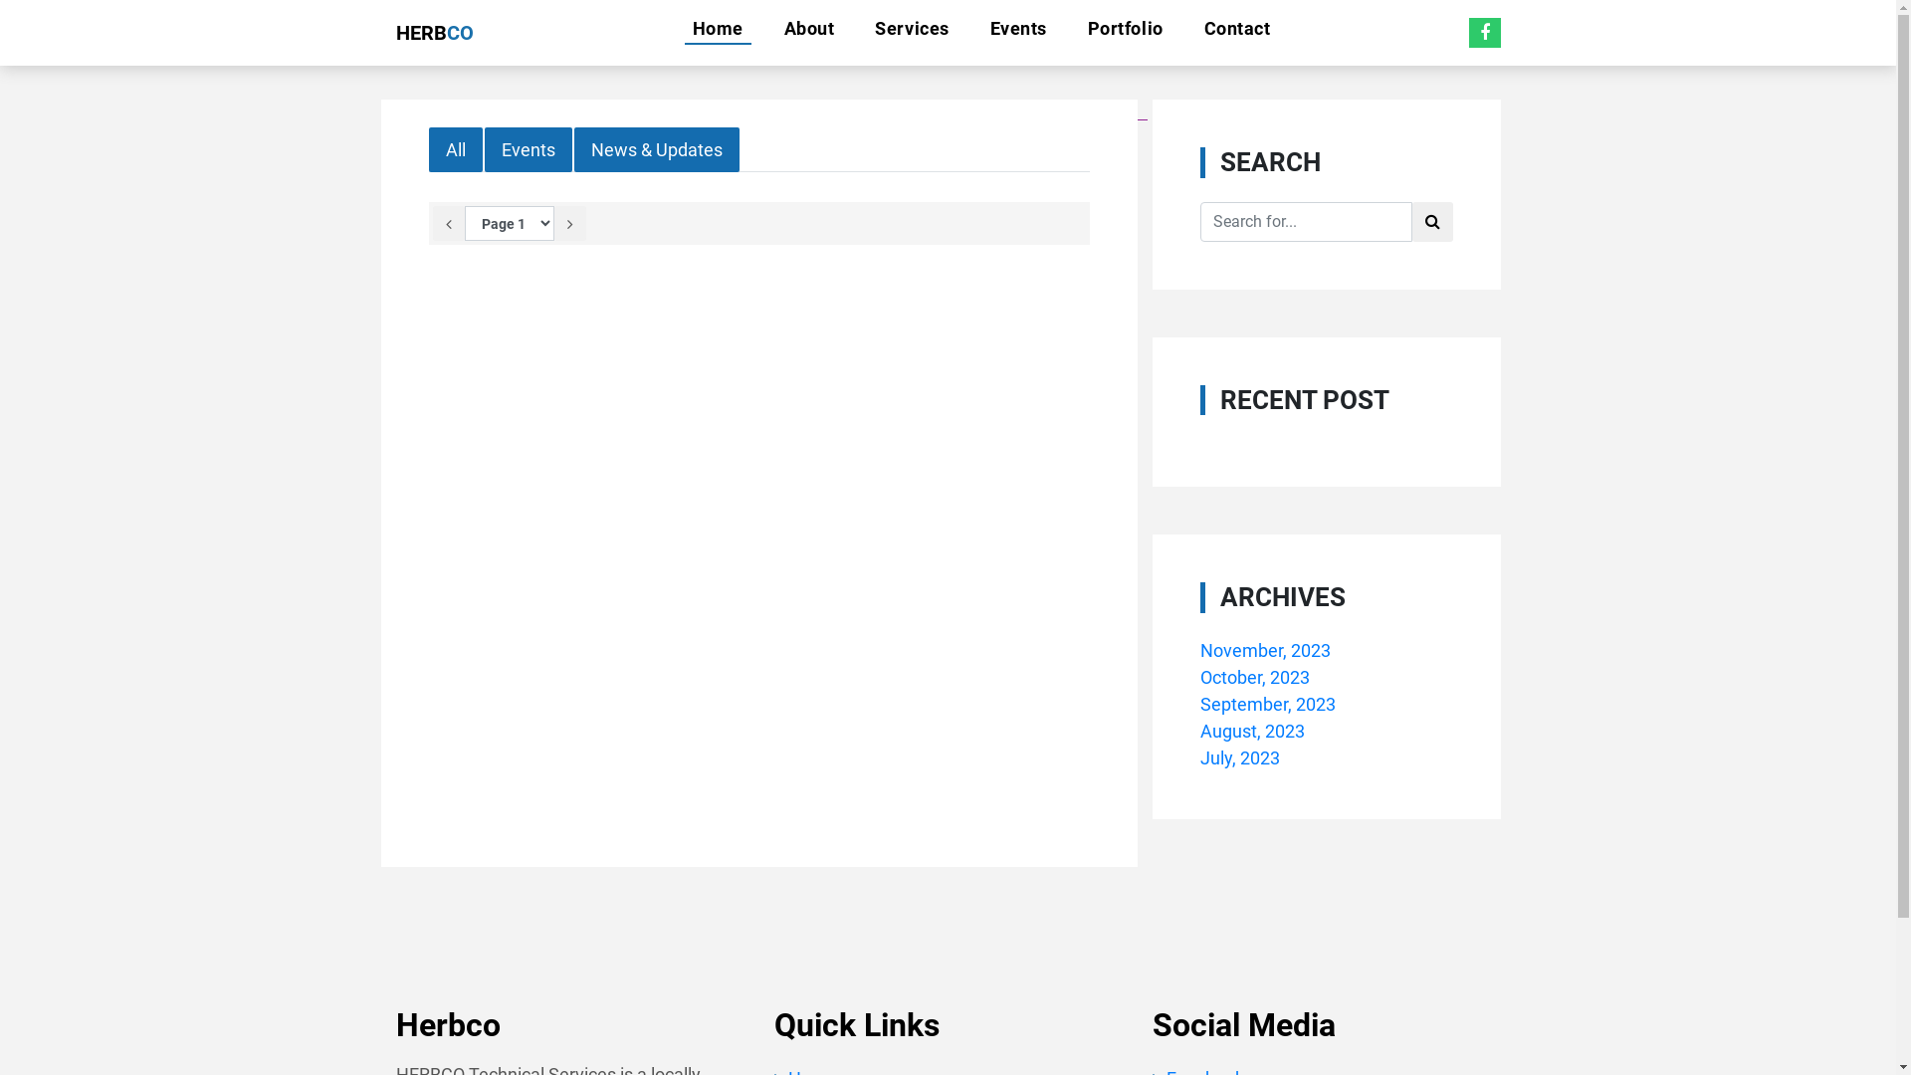  I want to click on Home, so click(719, 29).